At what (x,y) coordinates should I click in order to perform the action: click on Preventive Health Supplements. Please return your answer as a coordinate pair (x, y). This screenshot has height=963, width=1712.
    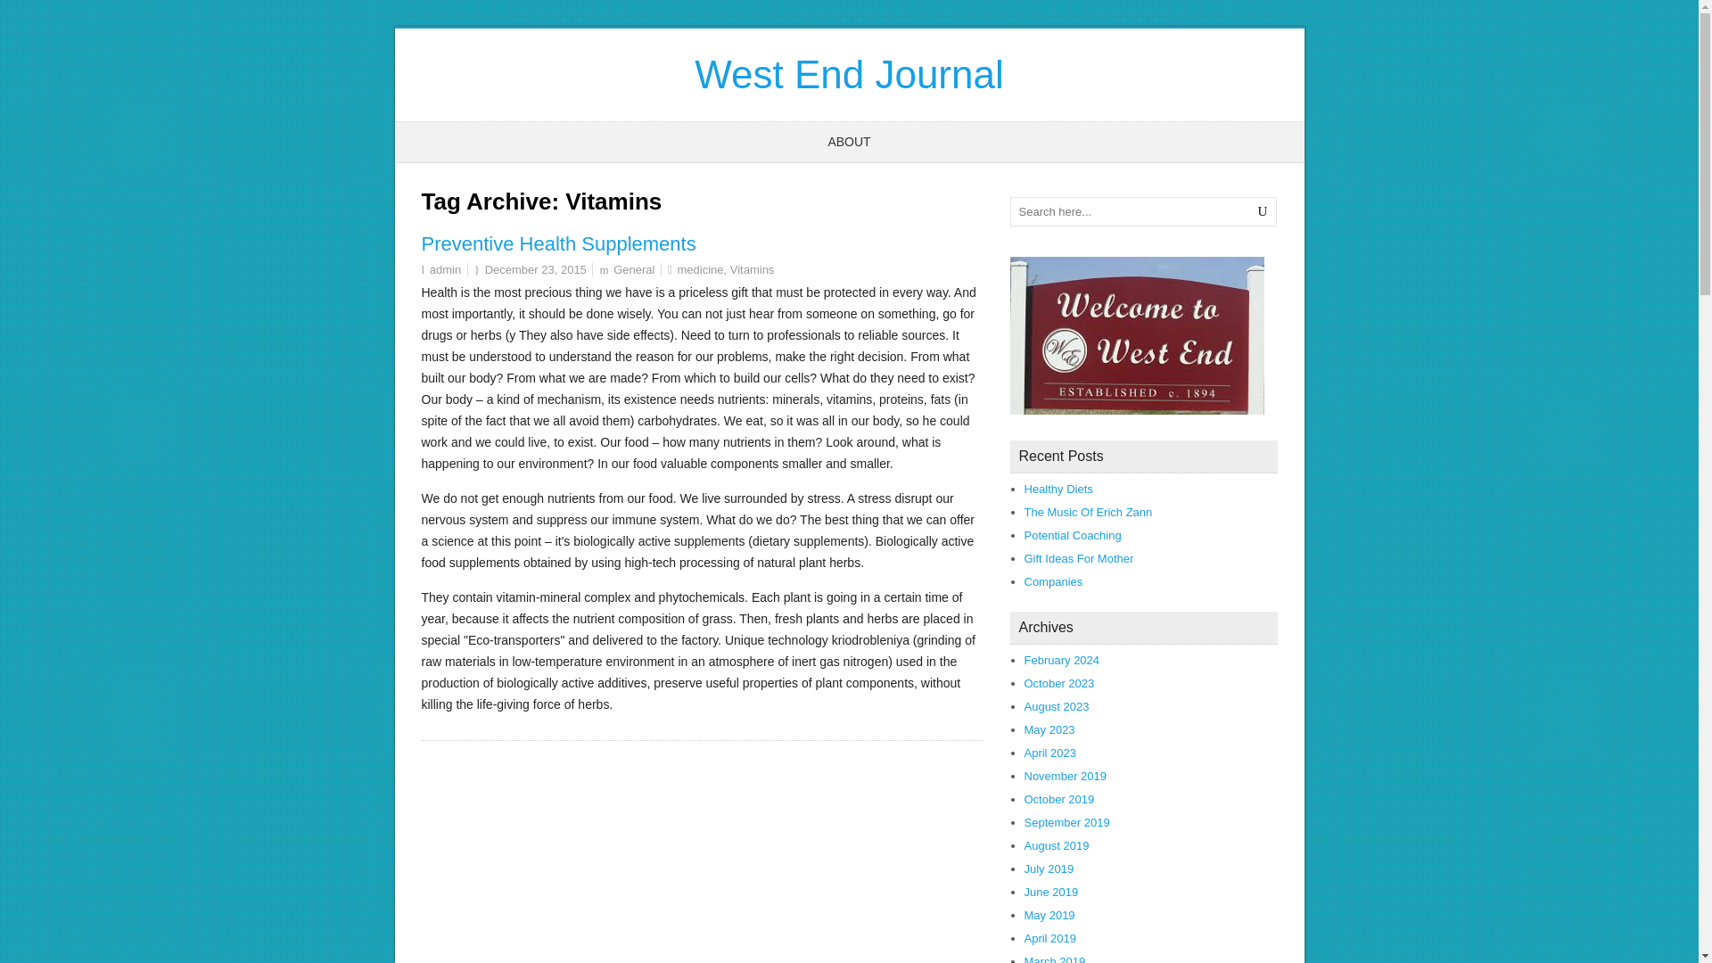
    Looking at the image, I should click on (558, 244).